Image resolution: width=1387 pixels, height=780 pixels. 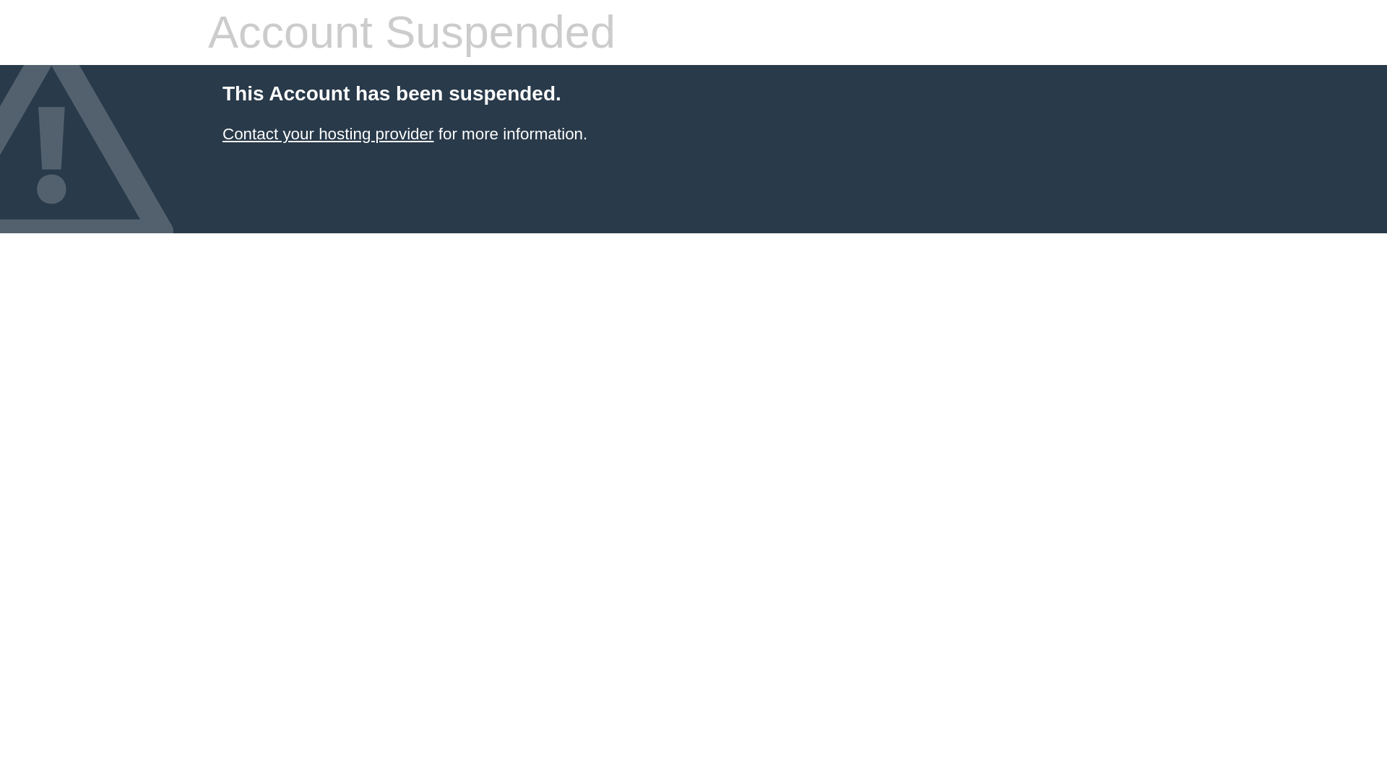 What do you see at coordinates (327, 133) in the screenshot?
I see `Contact your hosting provider` at bounding box center [327, 133].